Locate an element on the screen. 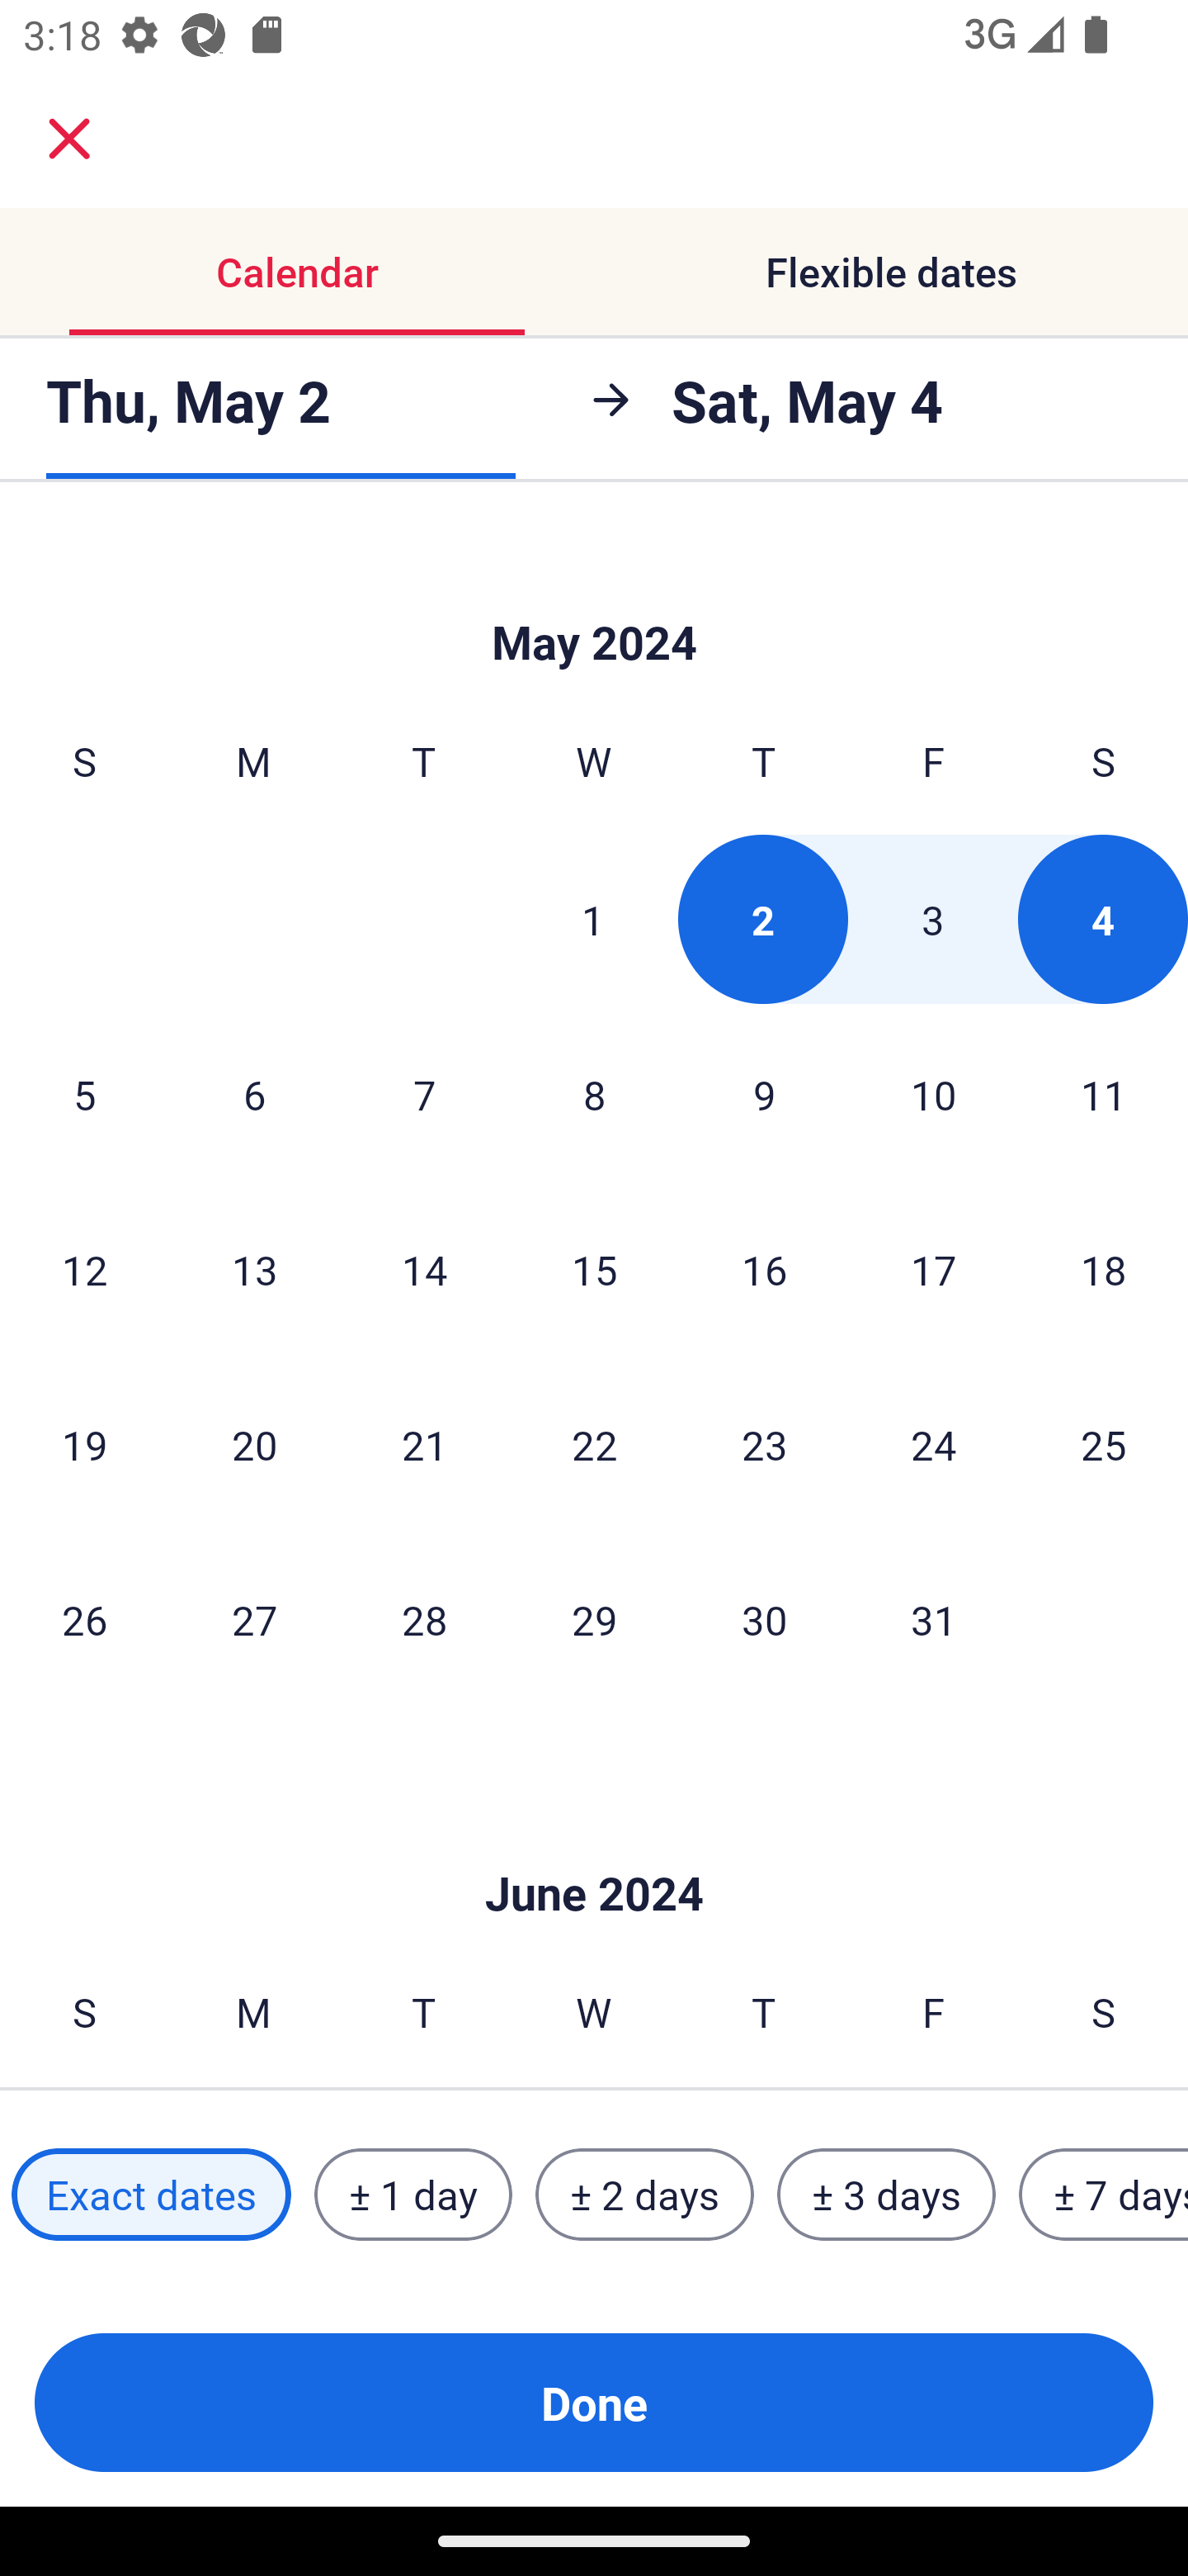 The image size is (1188, 2576). Flexible dates is located at coordinates (891, 271).